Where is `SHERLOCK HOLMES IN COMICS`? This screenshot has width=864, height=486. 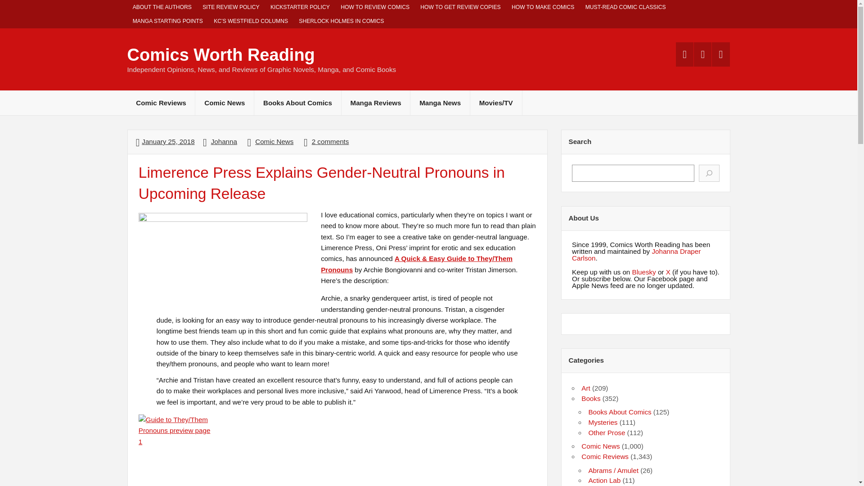
SHERLOCK HOLMES IN COMICS is located at coordinates (341, 22).